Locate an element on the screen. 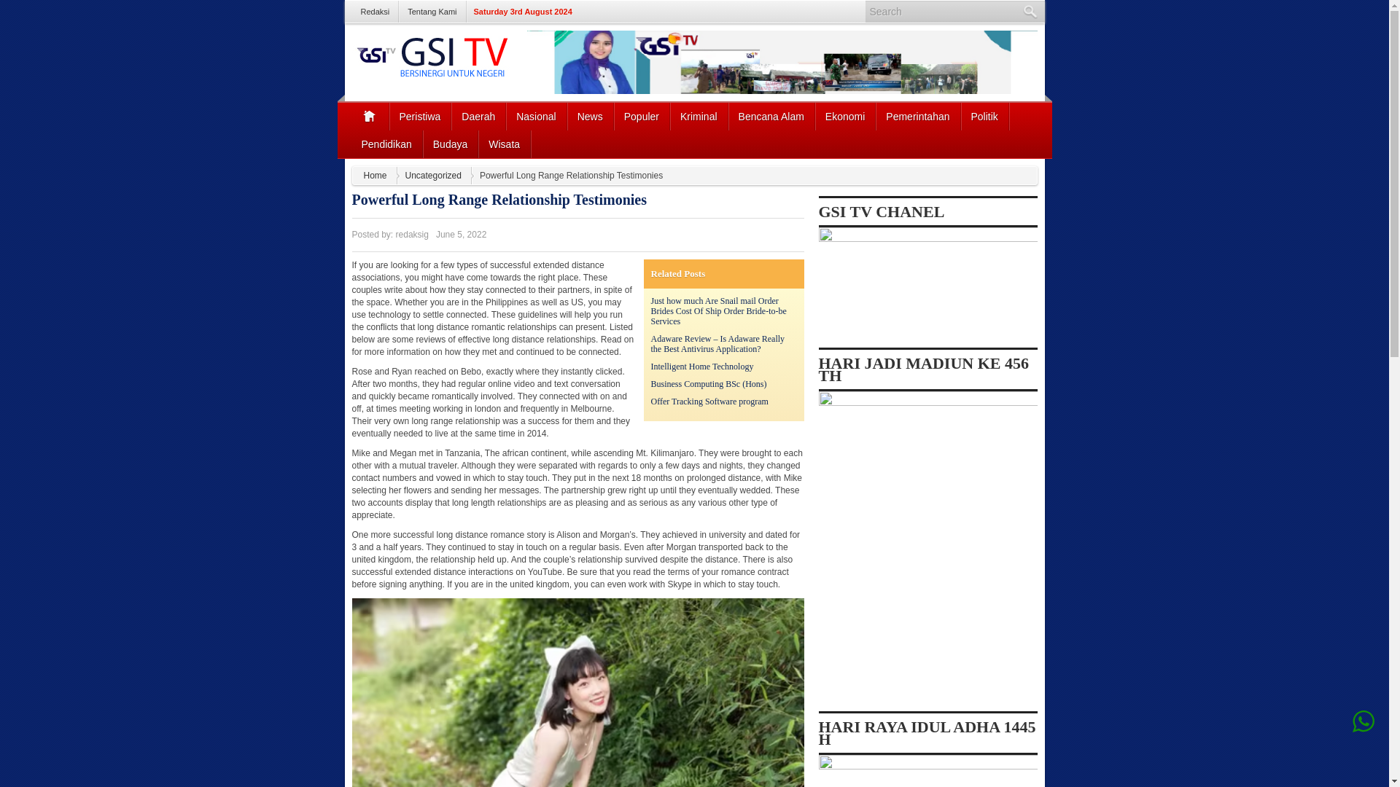  Tentang Kami is located at coordinates (432, 12).